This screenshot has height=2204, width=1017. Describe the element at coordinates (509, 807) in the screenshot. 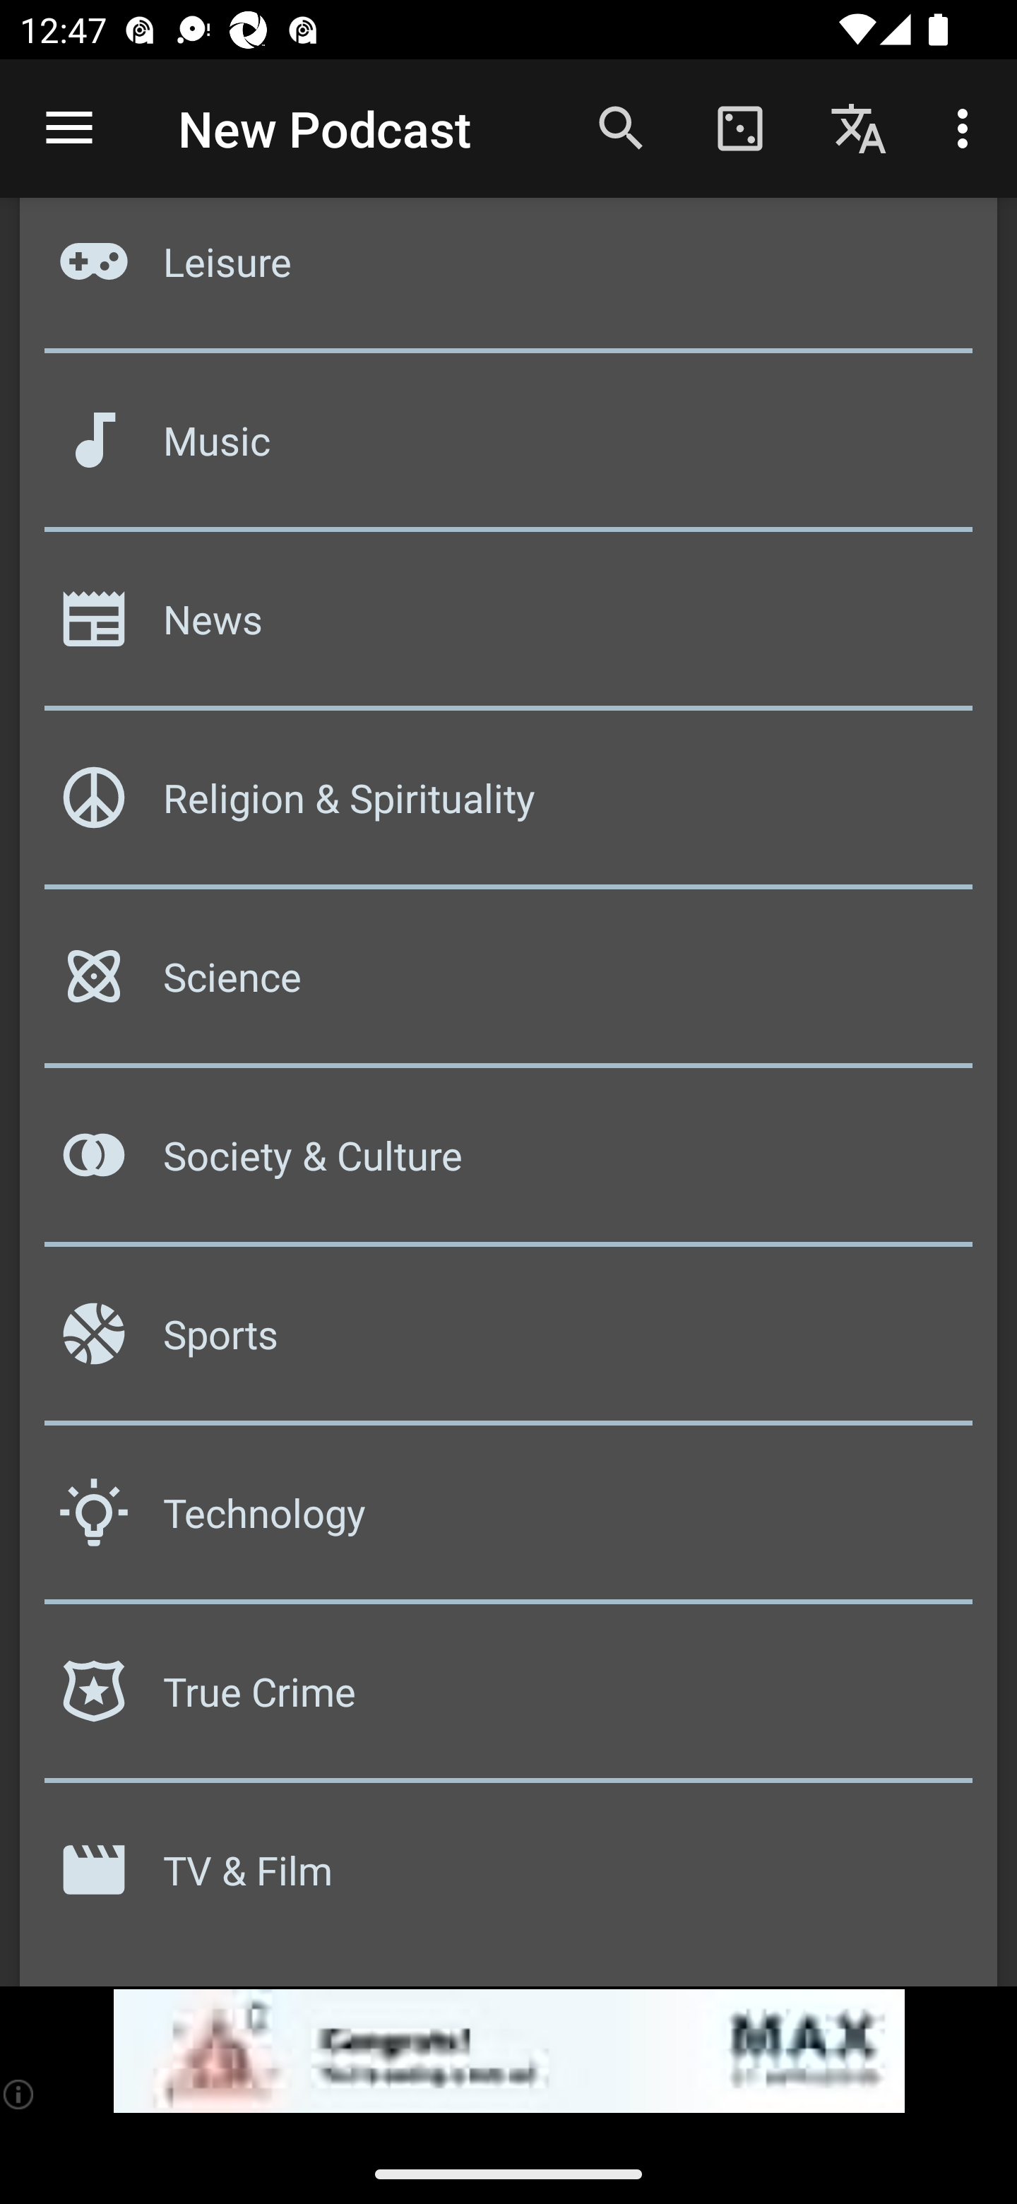

I see `Religion & Spirituality` at that location.